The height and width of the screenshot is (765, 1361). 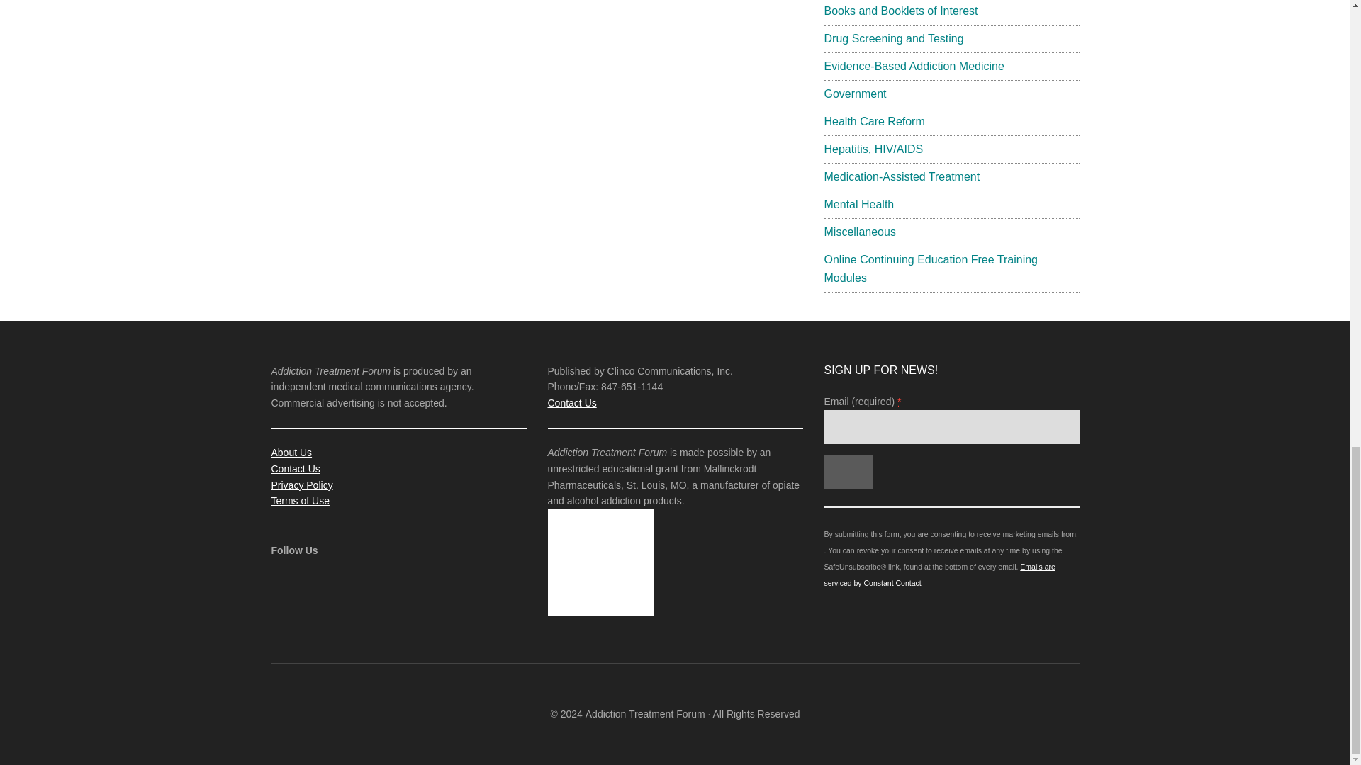 What do you see at coordinates (899, 401) in the screenshot?
I see `required` at bounding box center [899, 401].